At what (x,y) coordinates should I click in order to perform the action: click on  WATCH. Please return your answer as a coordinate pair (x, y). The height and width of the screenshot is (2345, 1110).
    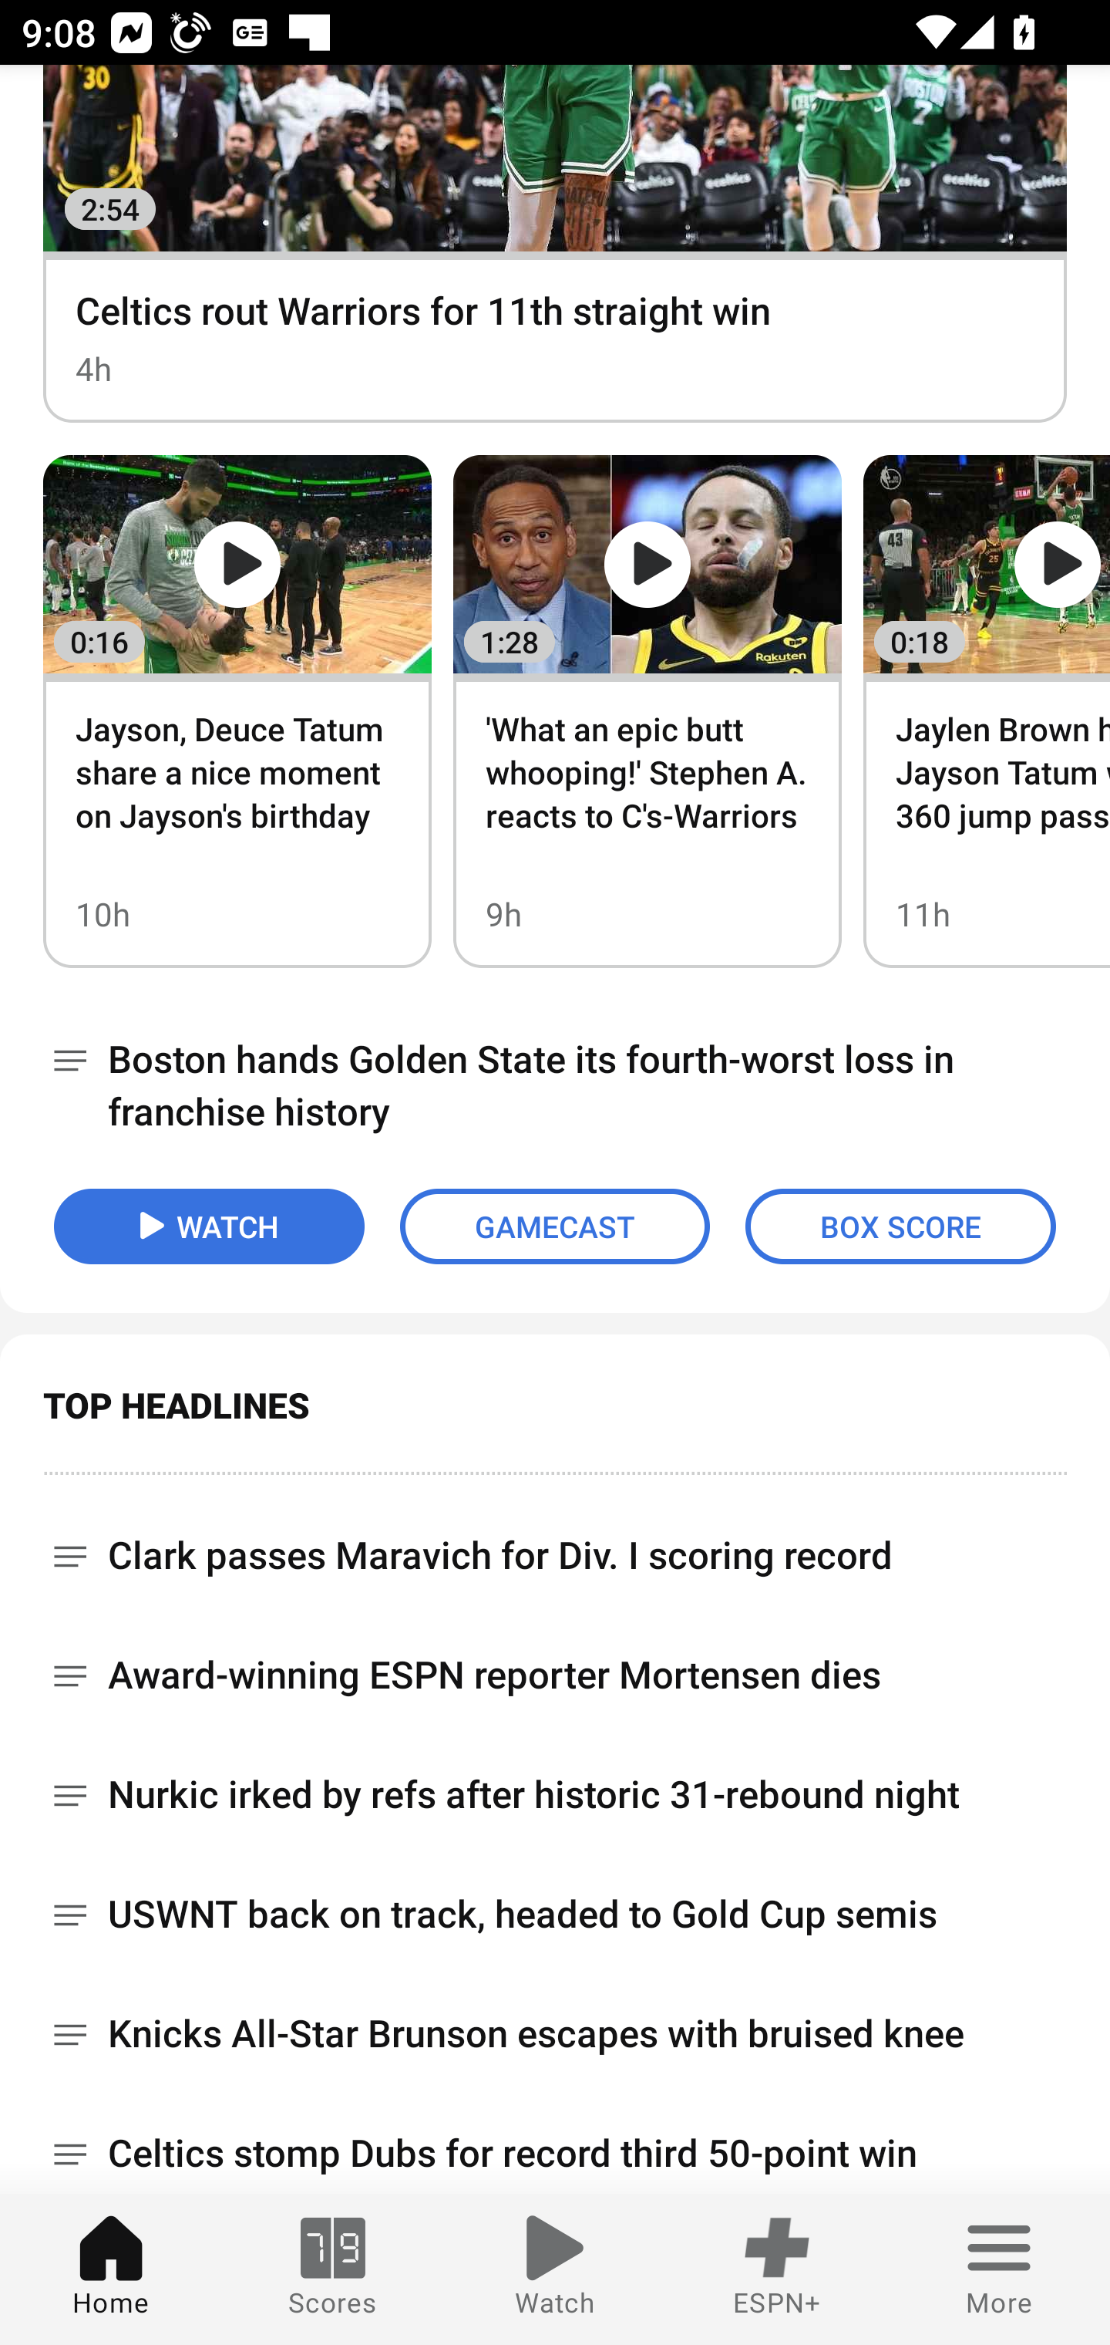
    Looking at the image, I should click on (209, 1226).